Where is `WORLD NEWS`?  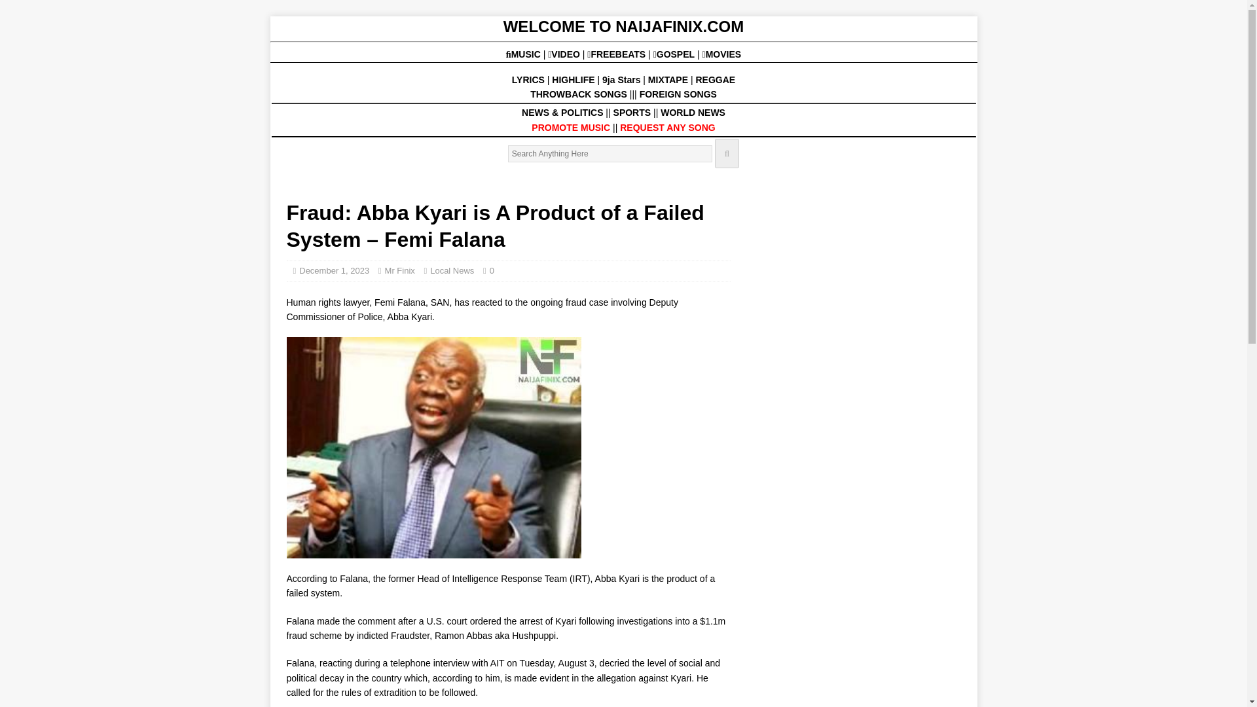
WORLD NEWS is located at coordinates (693, 113).